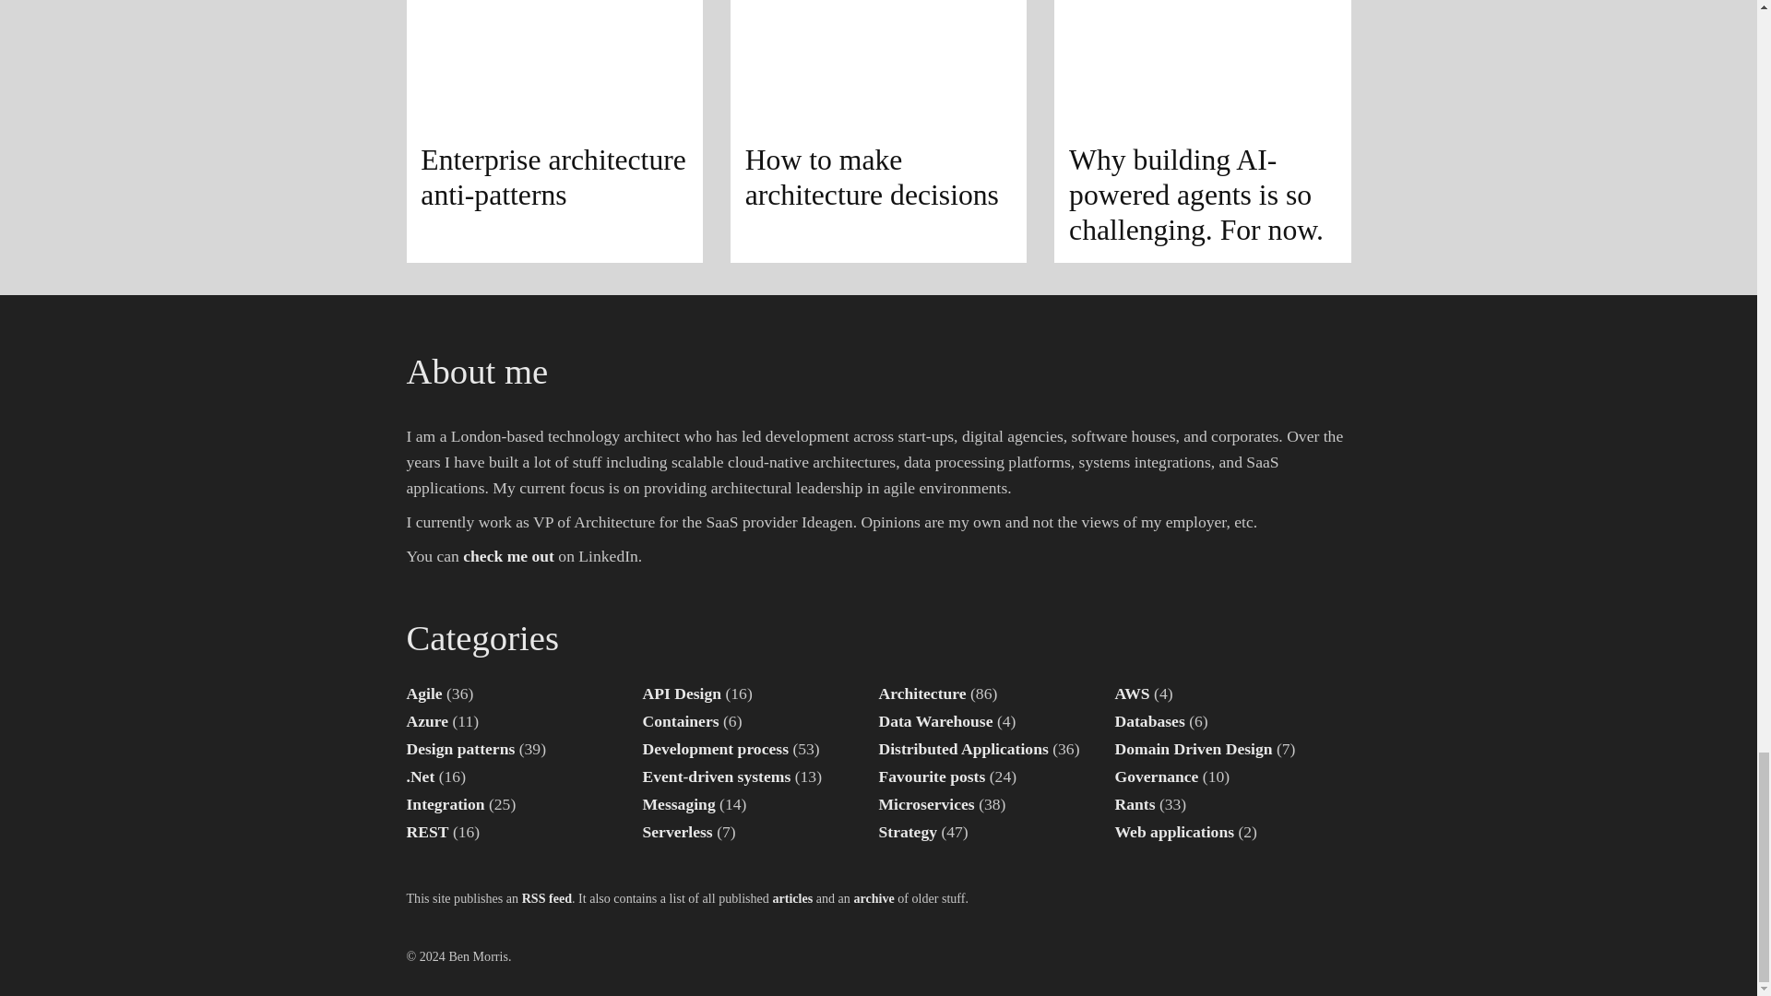 The height and width of the screenshot is (996, 1771). Describe the element at coordinates (678, 804) in the screenshot. I see `Messaging` at that location.